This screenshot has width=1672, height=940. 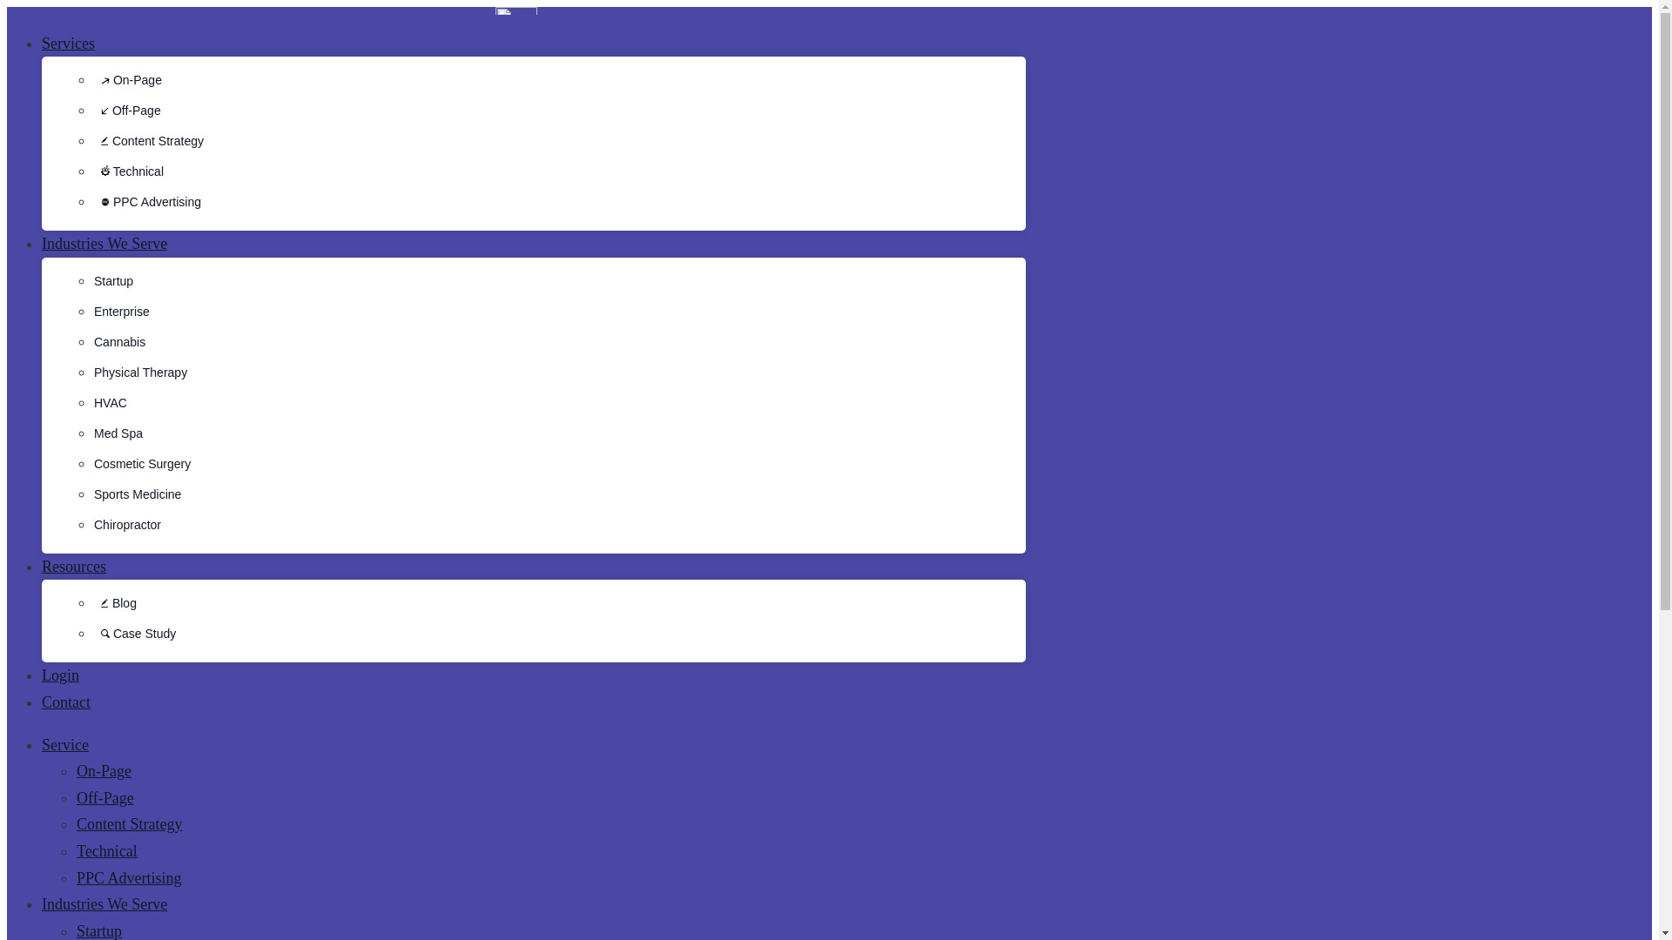 What do you see at coordinates (127, 110) in the screenshot?
I see `Off-Page` at bounding box center [127, 110].